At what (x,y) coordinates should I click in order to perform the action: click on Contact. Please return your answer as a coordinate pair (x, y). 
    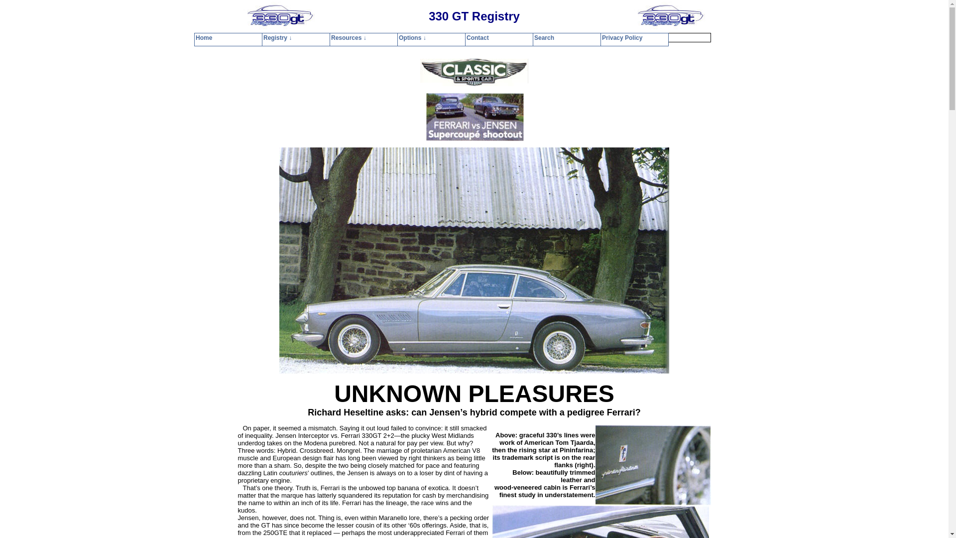
    Looking at the image, I should click on (498, 38).